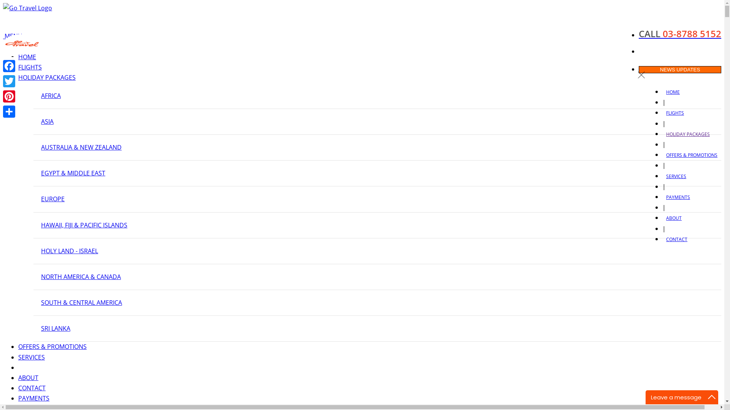  What do you see at coordinates (675, 113) in the screenshot?
I see `FLIGHTS` at bounding box center [675, 113].